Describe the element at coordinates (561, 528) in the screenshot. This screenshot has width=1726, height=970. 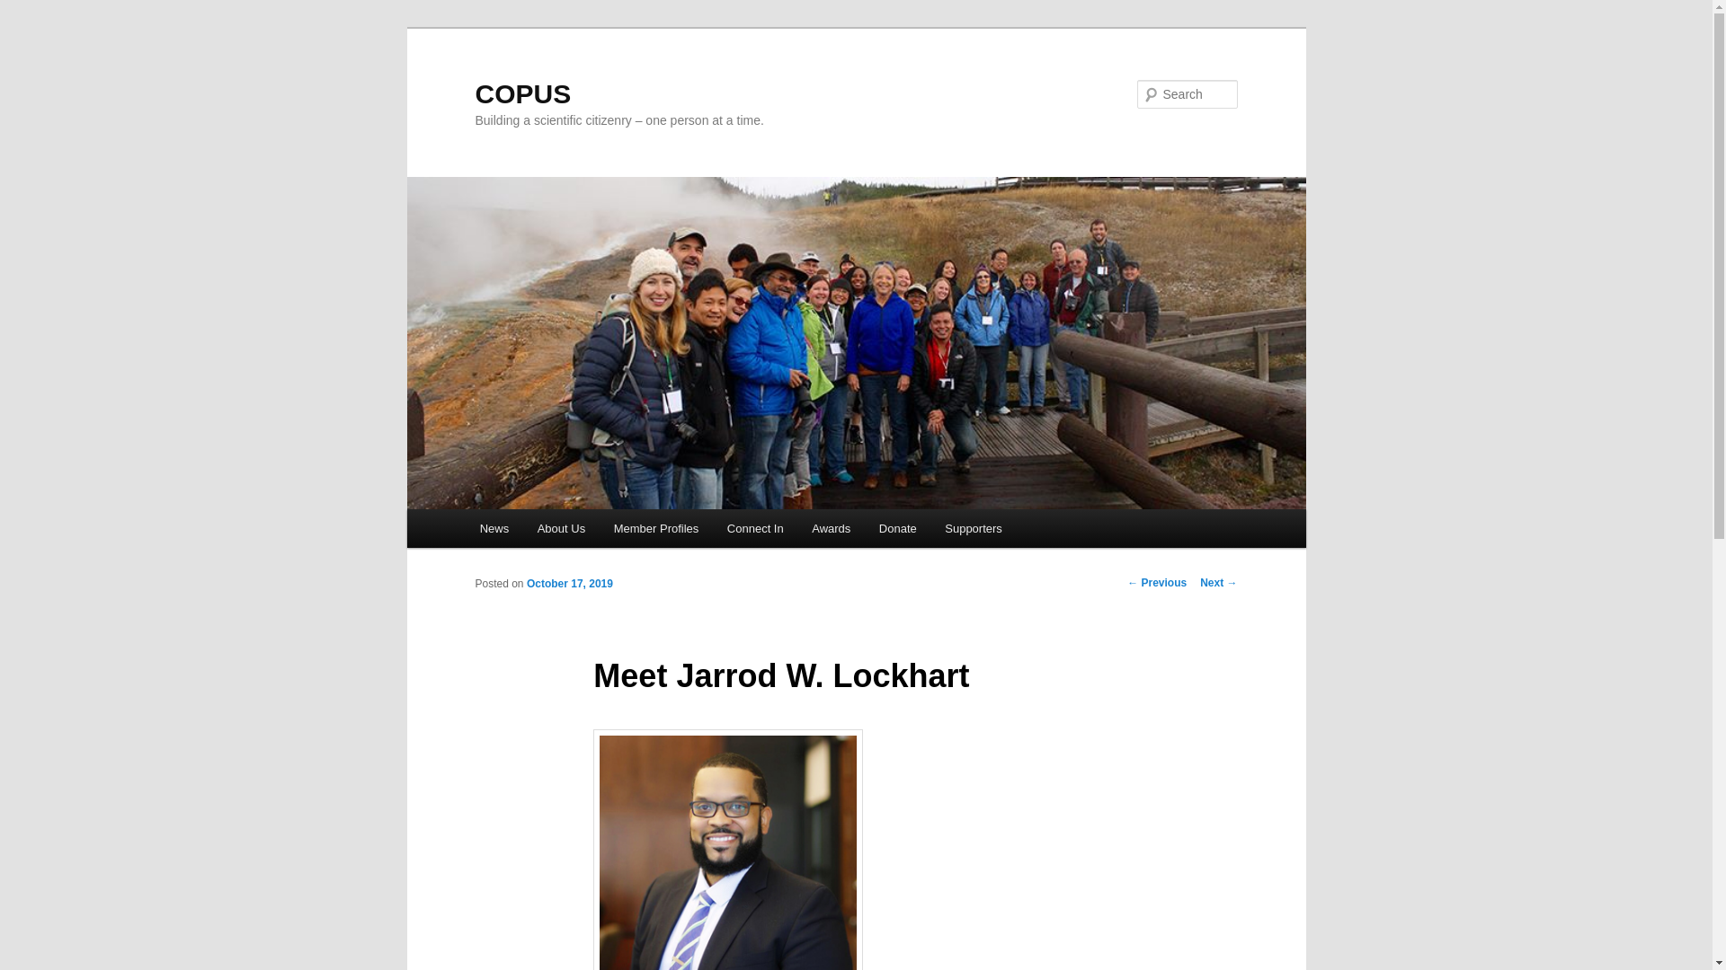
I see `About Us` at that location.